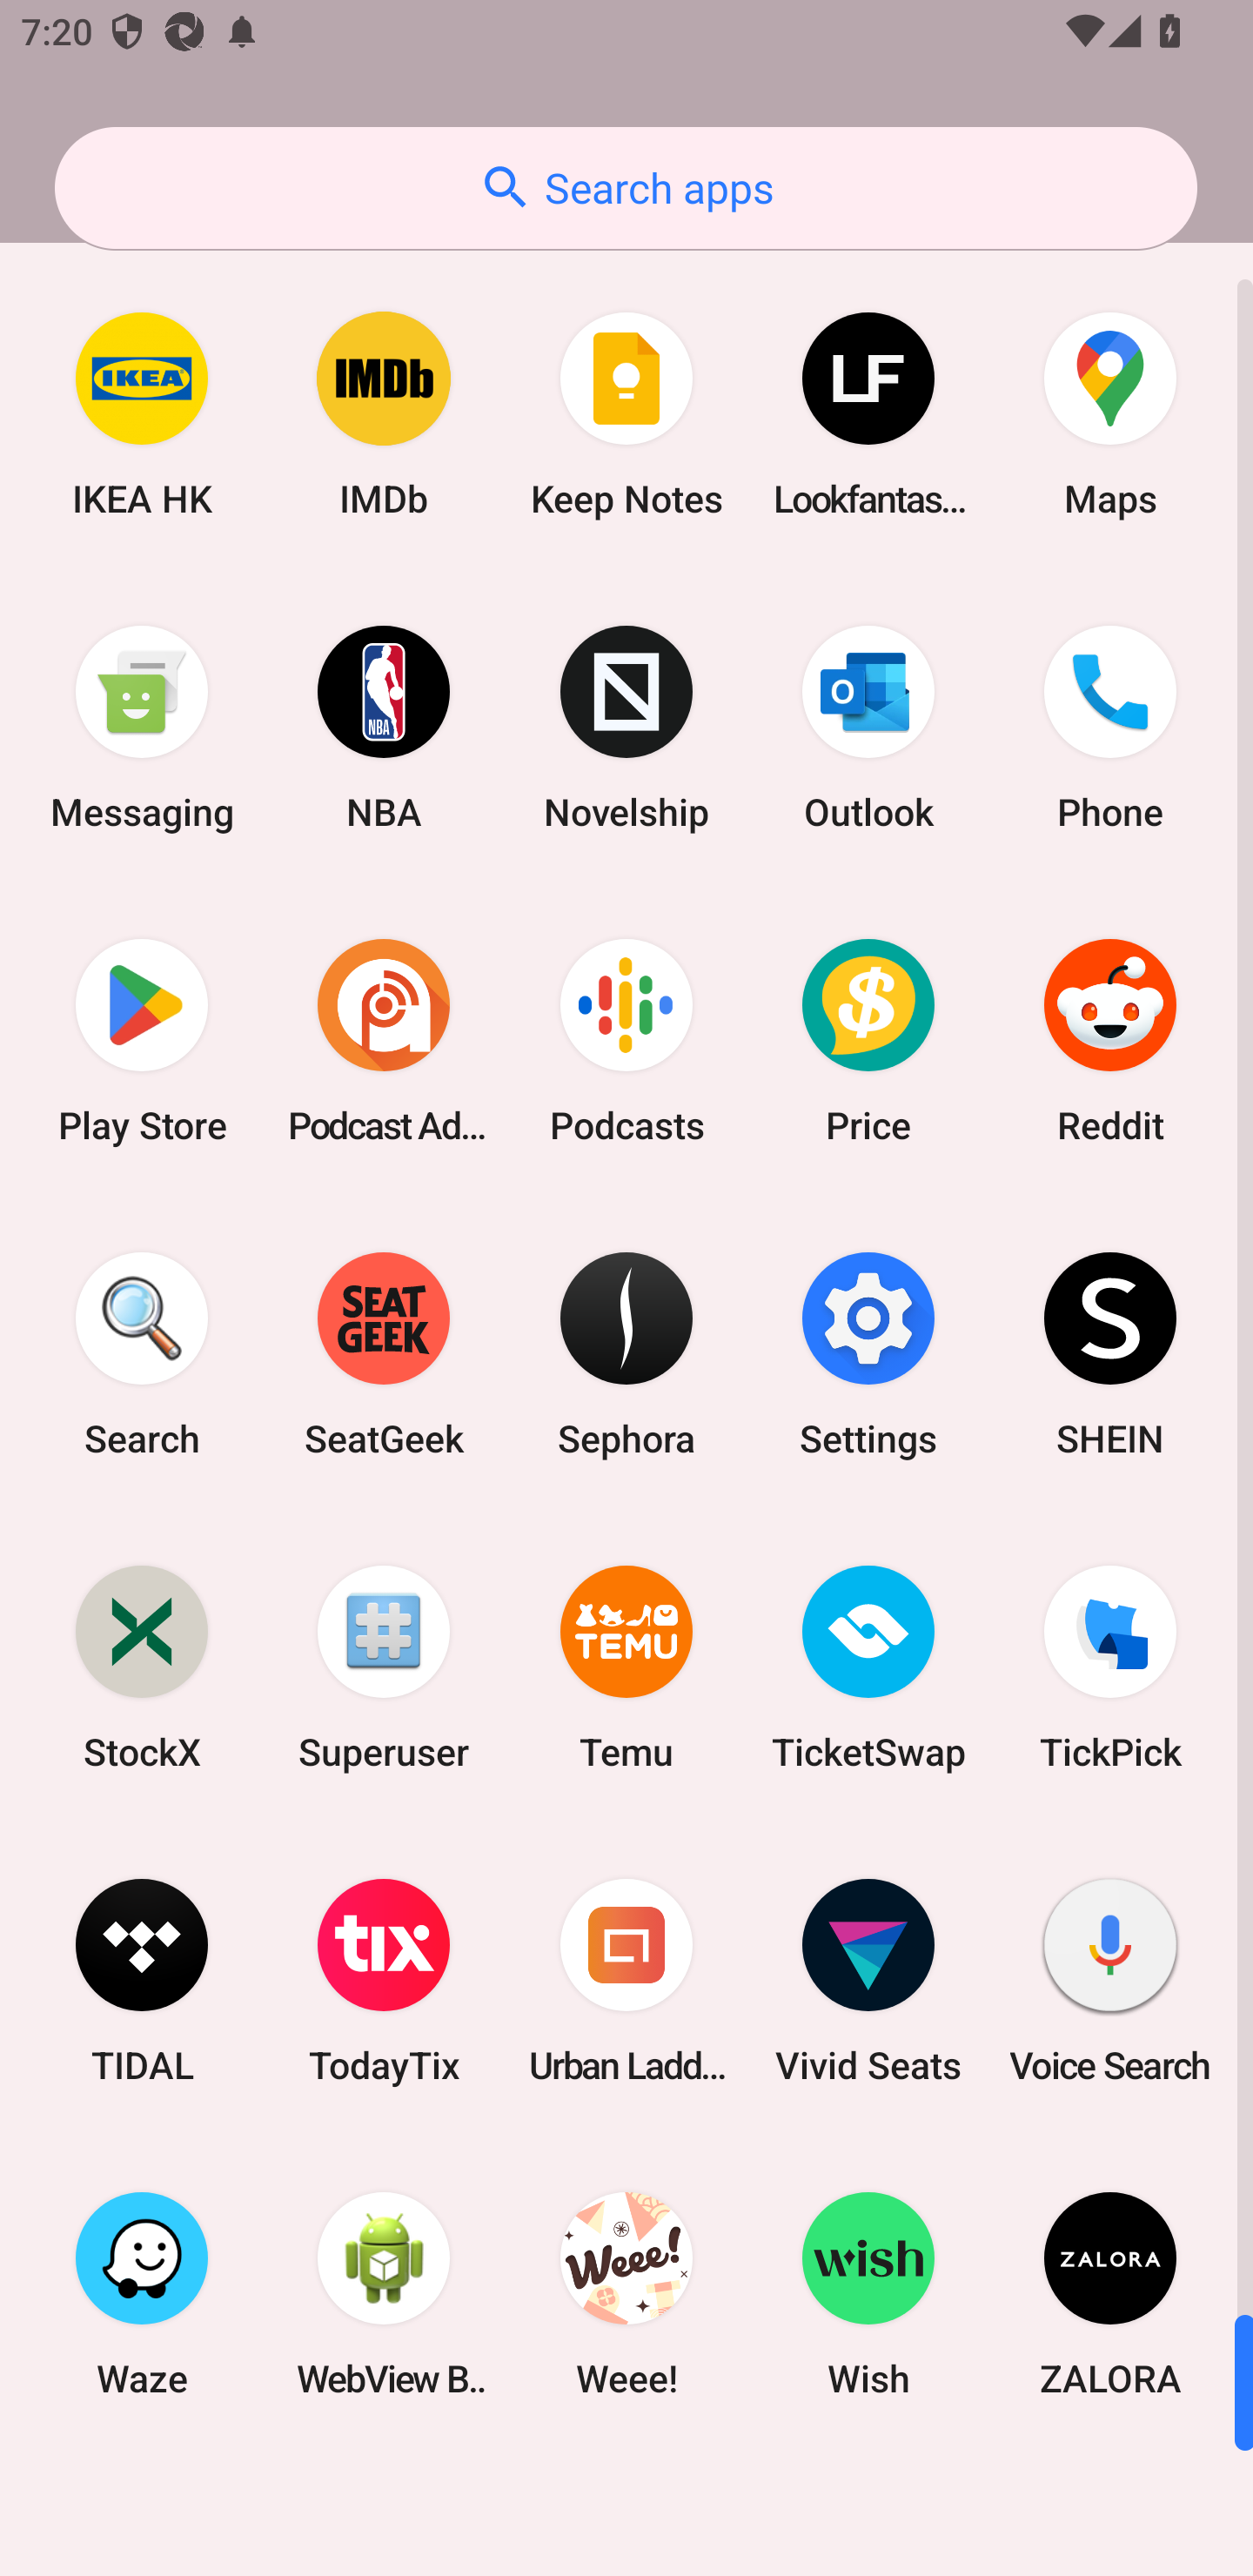 This screenshot has height=2576, width=1253. I want to click on Sephora, so click(626, 1353).